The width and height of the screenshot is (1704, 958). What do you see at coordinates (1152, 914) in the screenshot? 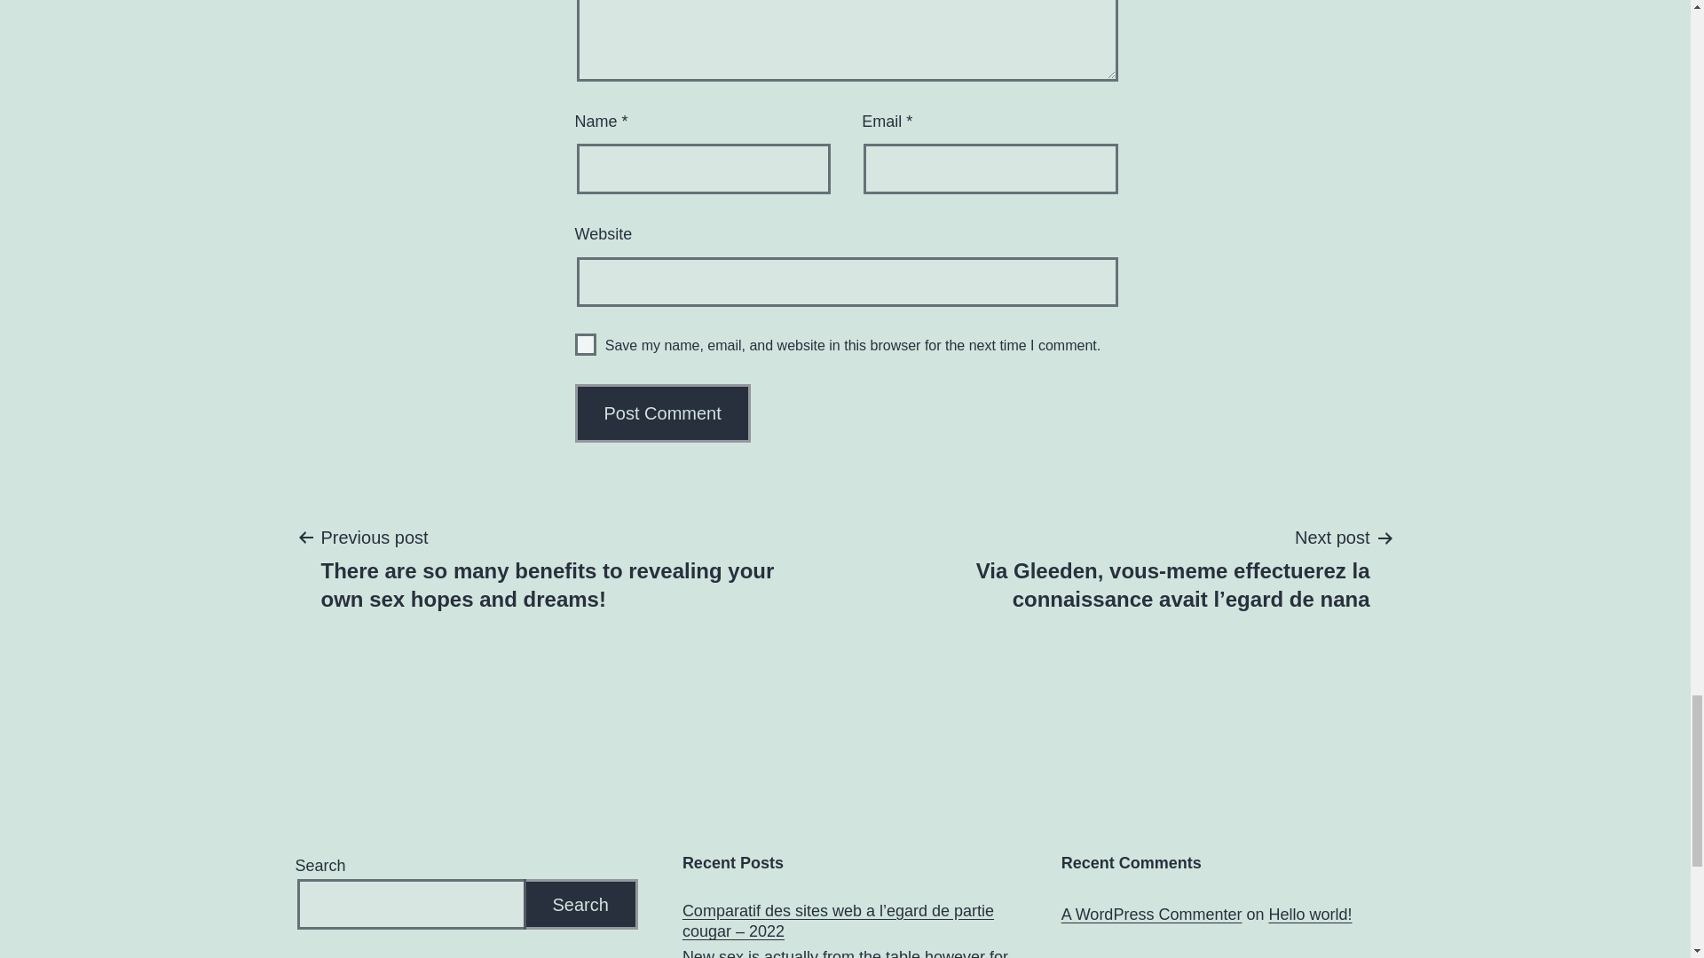
I see `A WordPress Commenter` at bounding box center [1152, 914].